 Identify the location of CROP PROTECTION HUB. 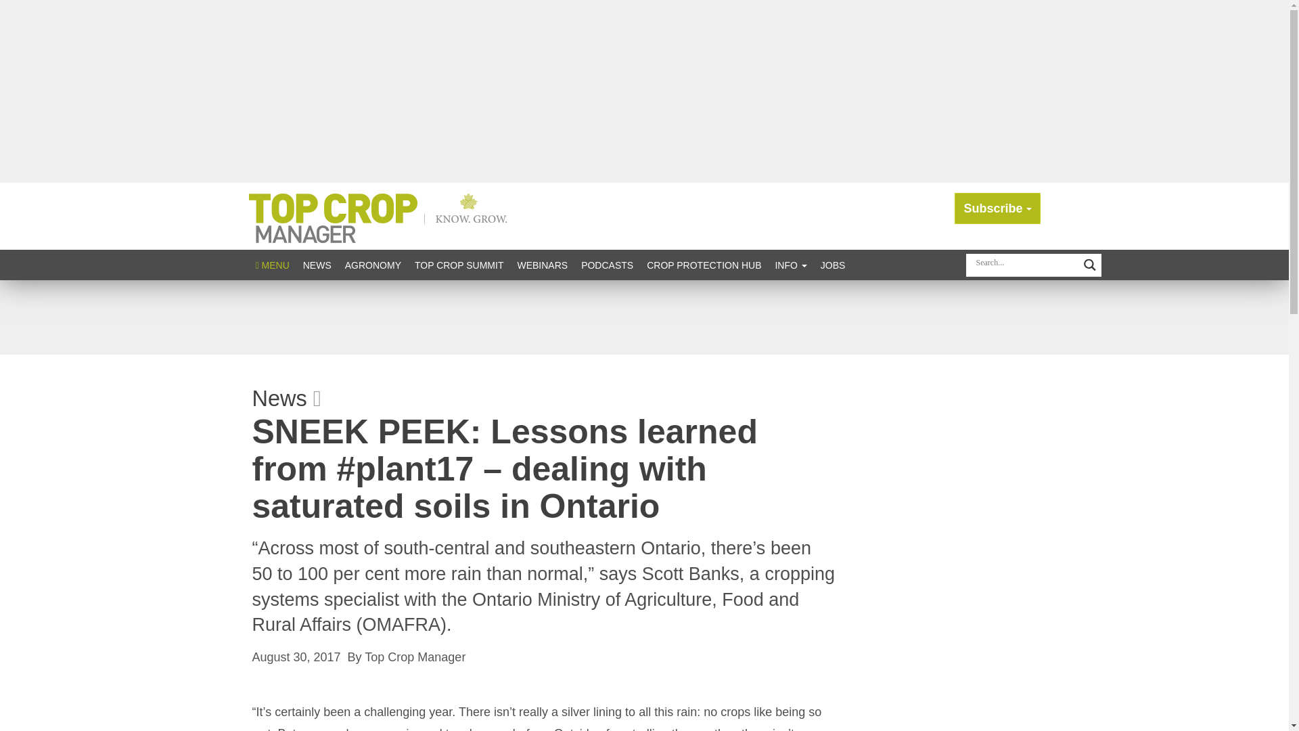
(704, 265).